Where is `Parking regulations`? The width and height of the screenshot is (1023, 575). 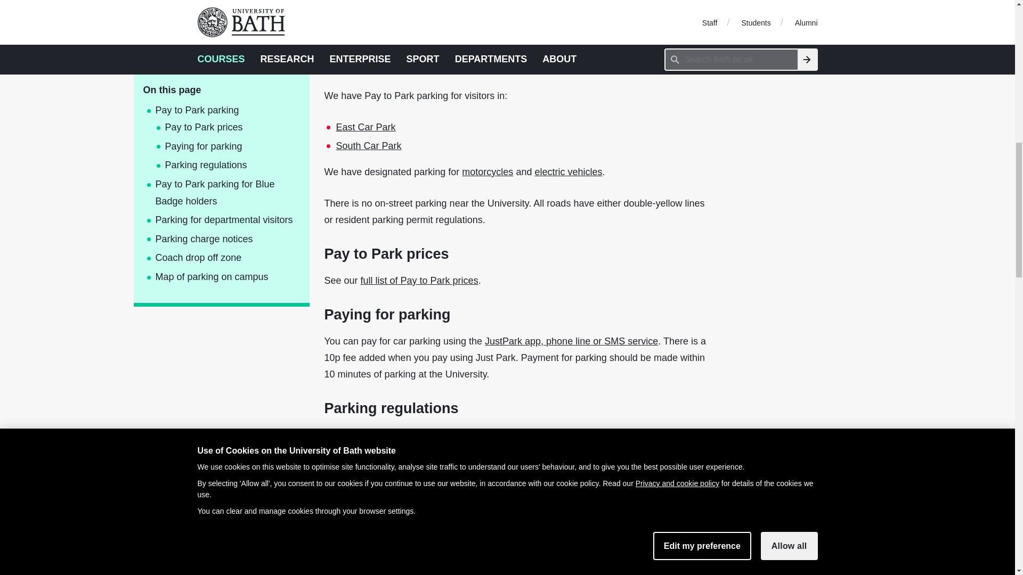 Parking regulations is located at coordinates (216, 71).